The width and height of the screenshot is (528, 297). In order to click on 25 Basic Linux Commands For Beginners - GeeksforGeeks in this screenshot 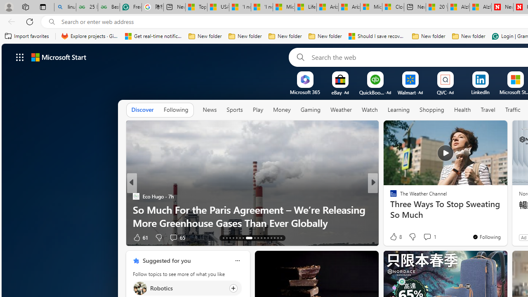, I will do `click(87, 7)`.